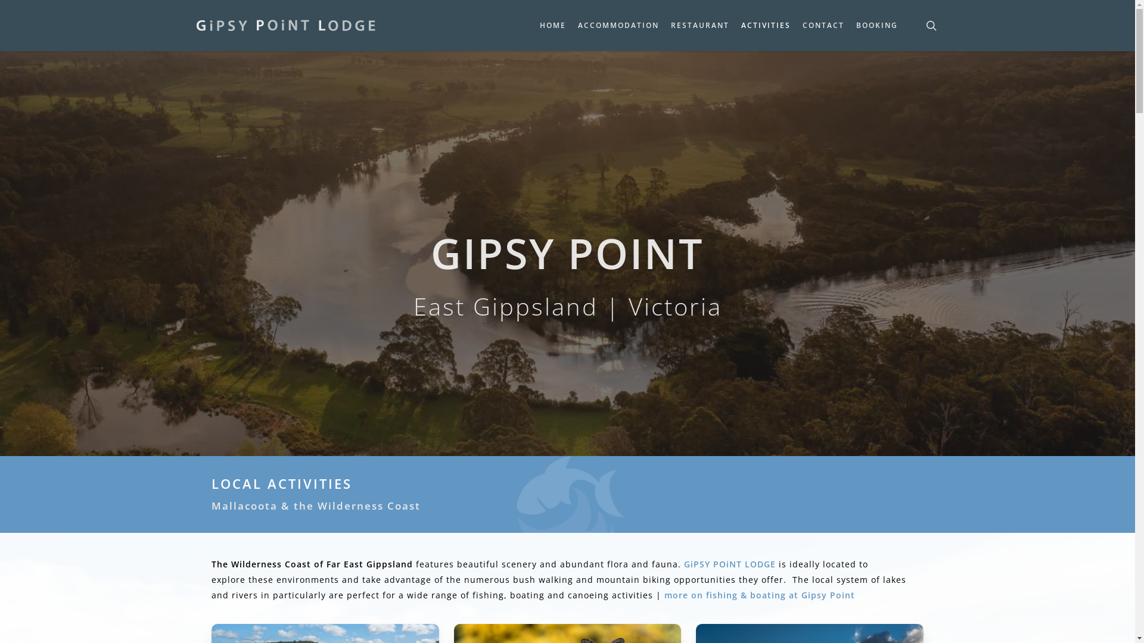  What do you see at coordinates (553, 26) in the screenshot?
I see `HOME` at bounding box center [553, 26].